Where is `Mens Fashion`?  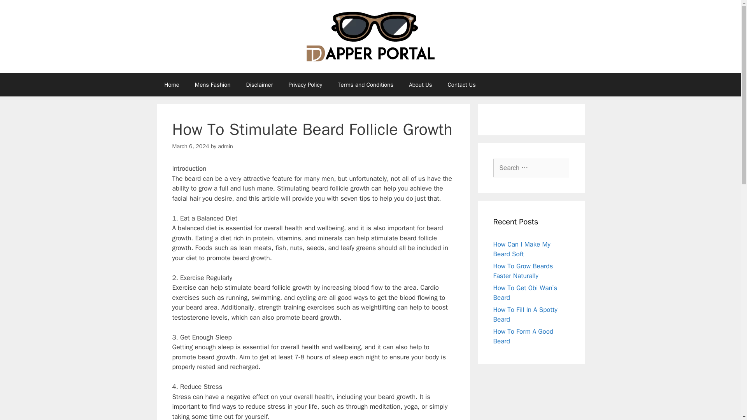
Mens Fashion is located at coordinates (212, 85).